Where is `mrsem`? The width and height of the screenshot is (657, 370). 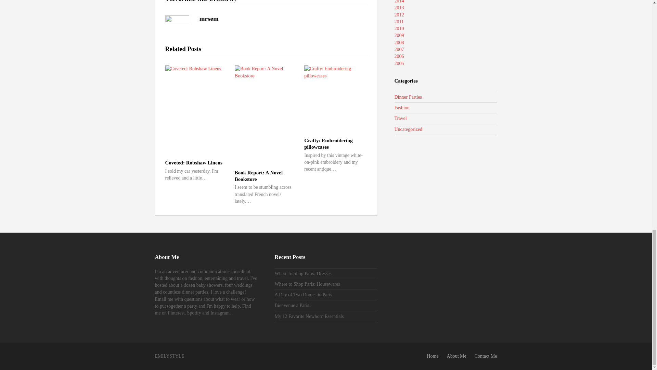
mrsem is located at coordinates (209, 18).